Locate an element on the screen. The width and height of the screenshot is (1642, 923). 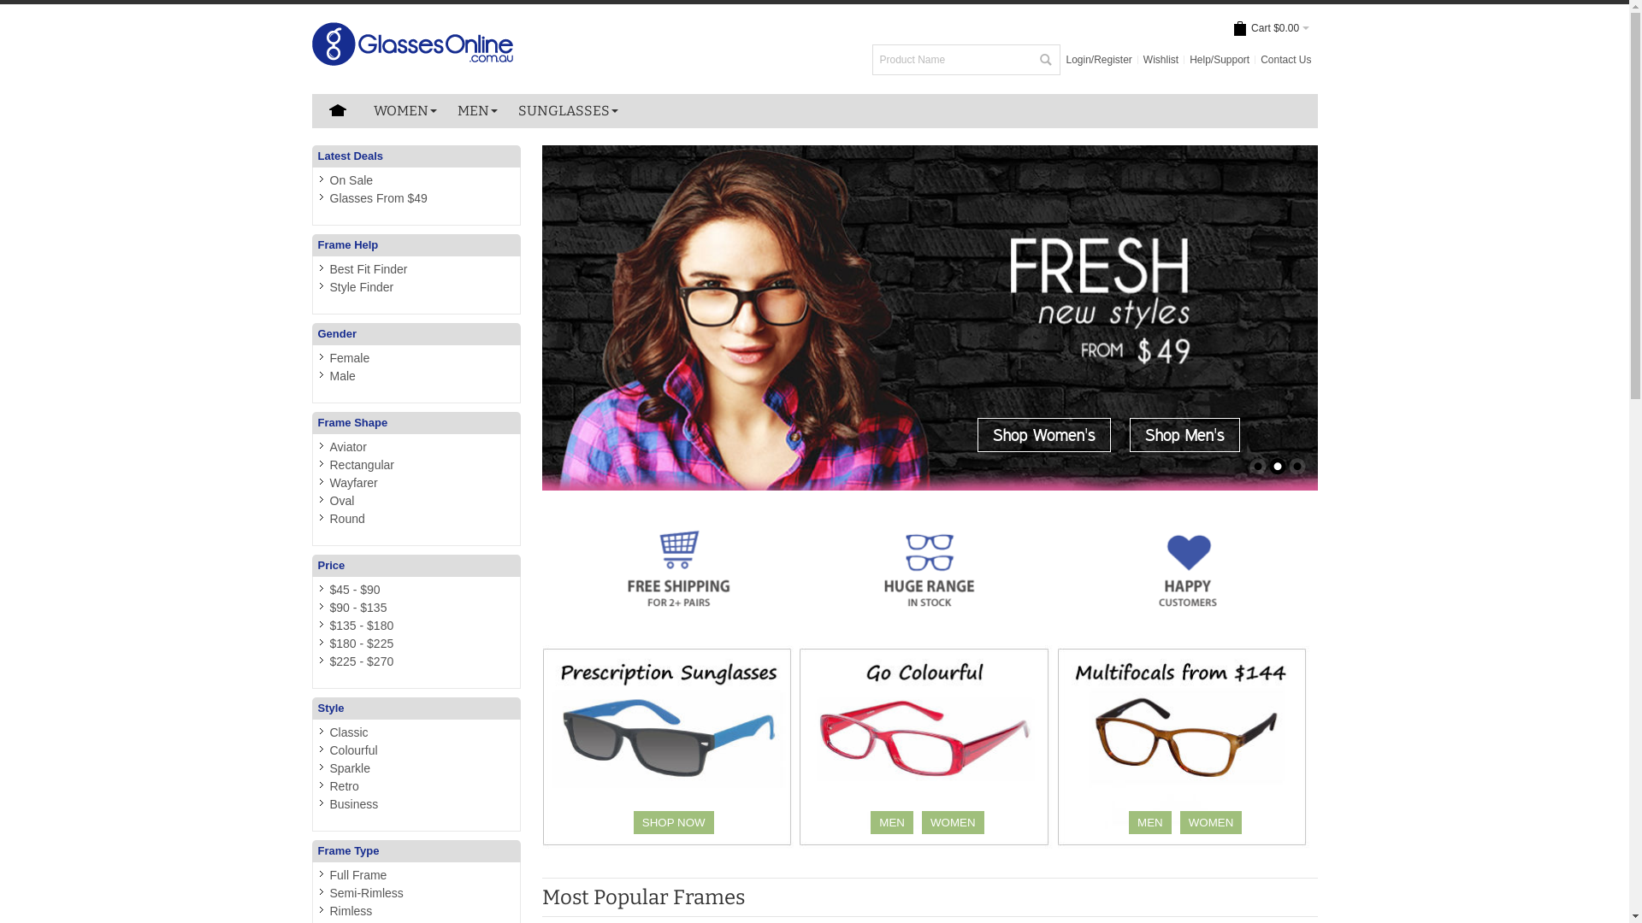
colourful eyeglasses is located at coordinates (927, 747).